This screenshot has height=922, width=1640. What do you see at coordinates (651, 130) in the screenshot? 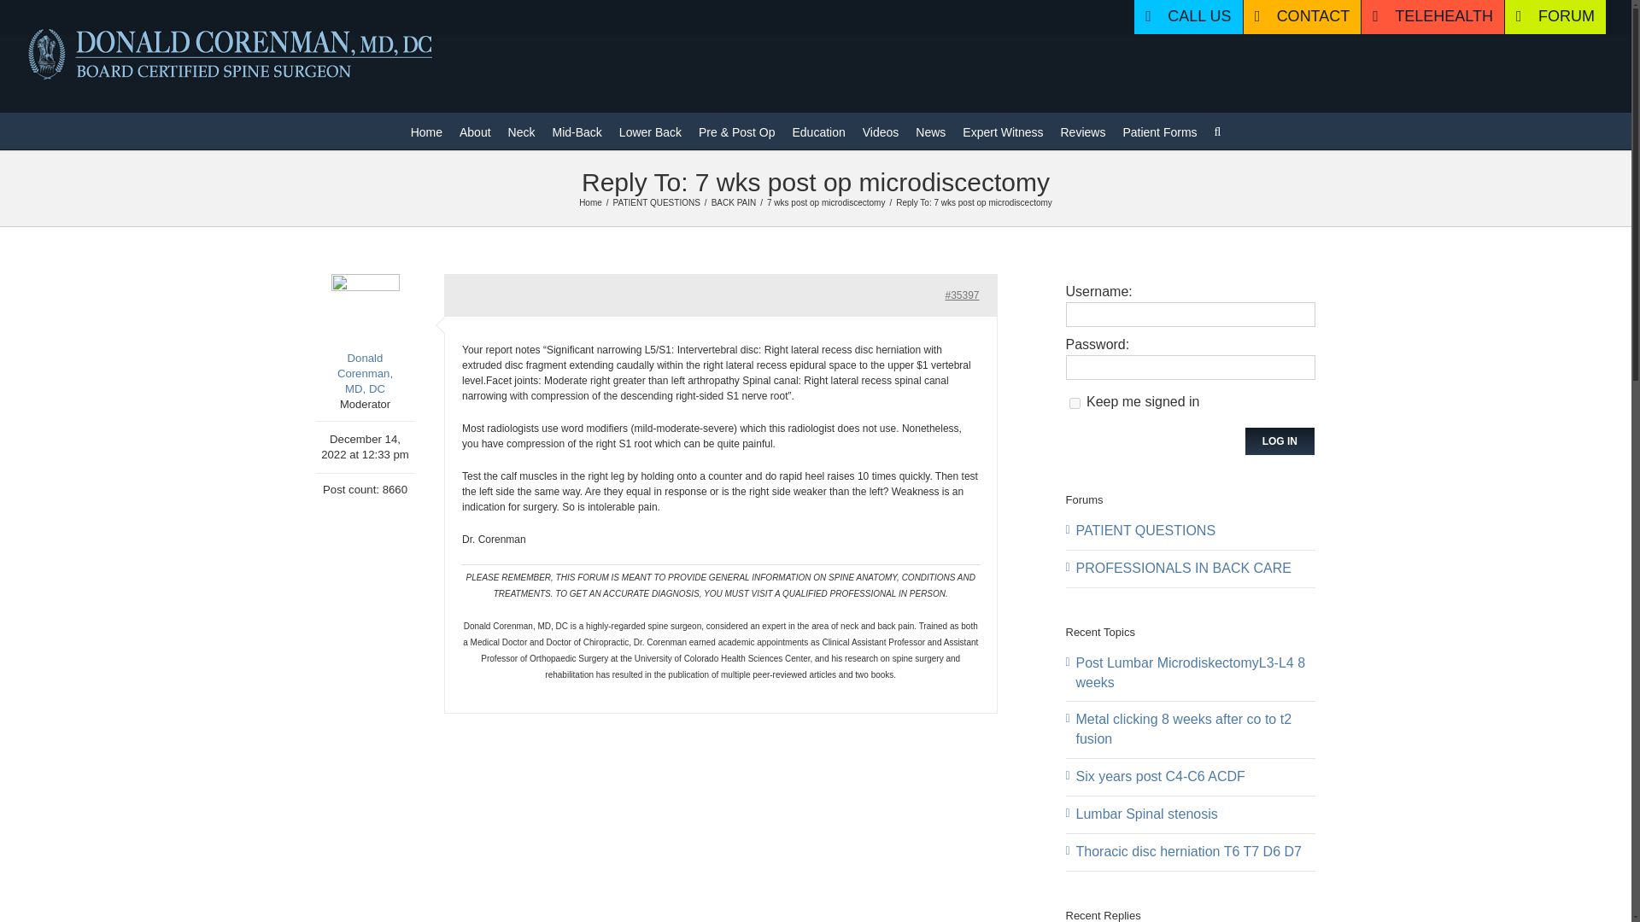
I see `Lower Back` at bounding box center [651, 130].